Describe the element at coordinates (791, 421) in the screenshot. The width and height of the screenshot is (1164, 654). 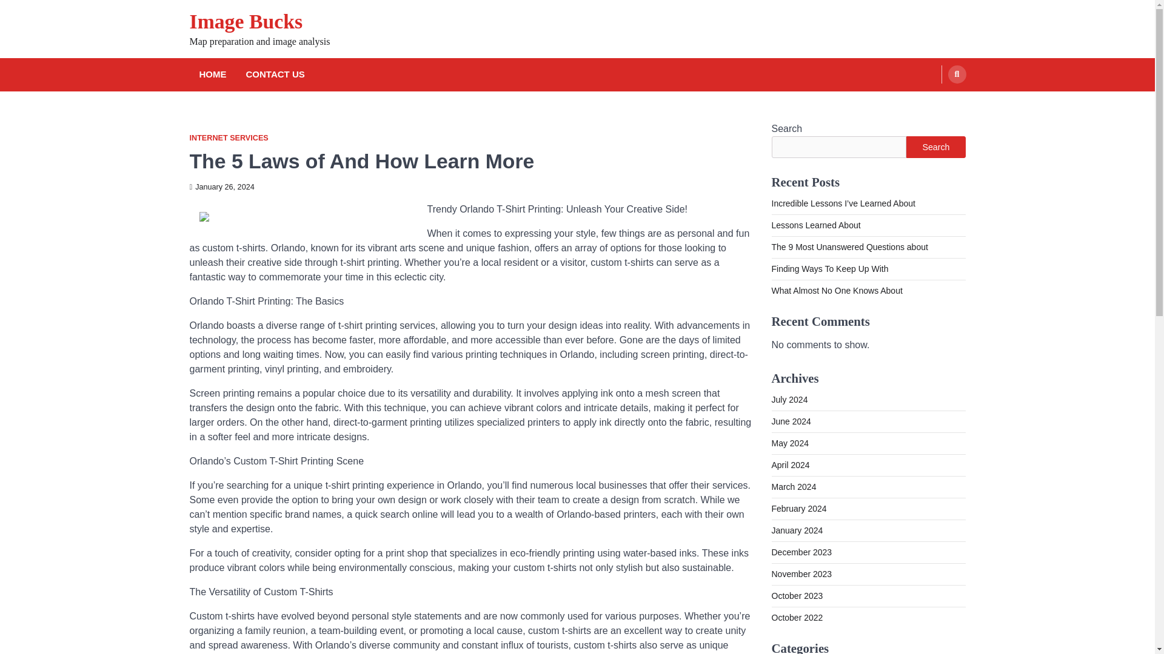
I see `June 2024` at that location.